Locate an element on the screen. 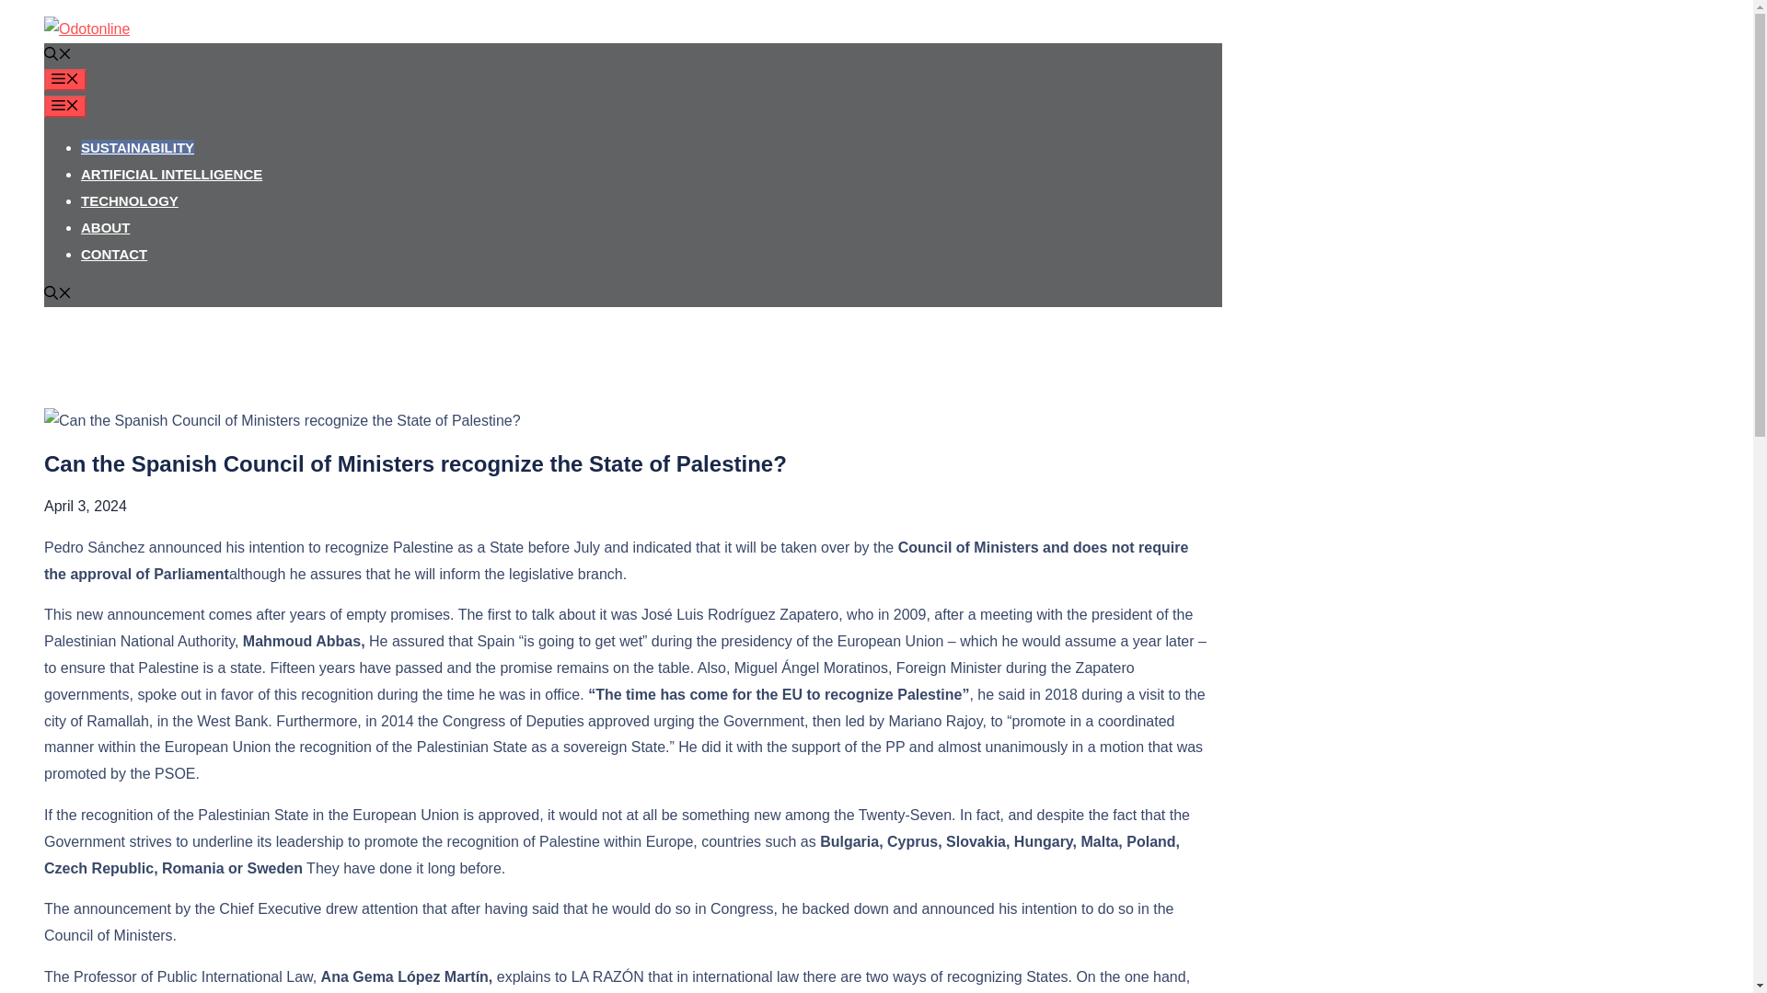  MENU is located at coordinates (65, 79).